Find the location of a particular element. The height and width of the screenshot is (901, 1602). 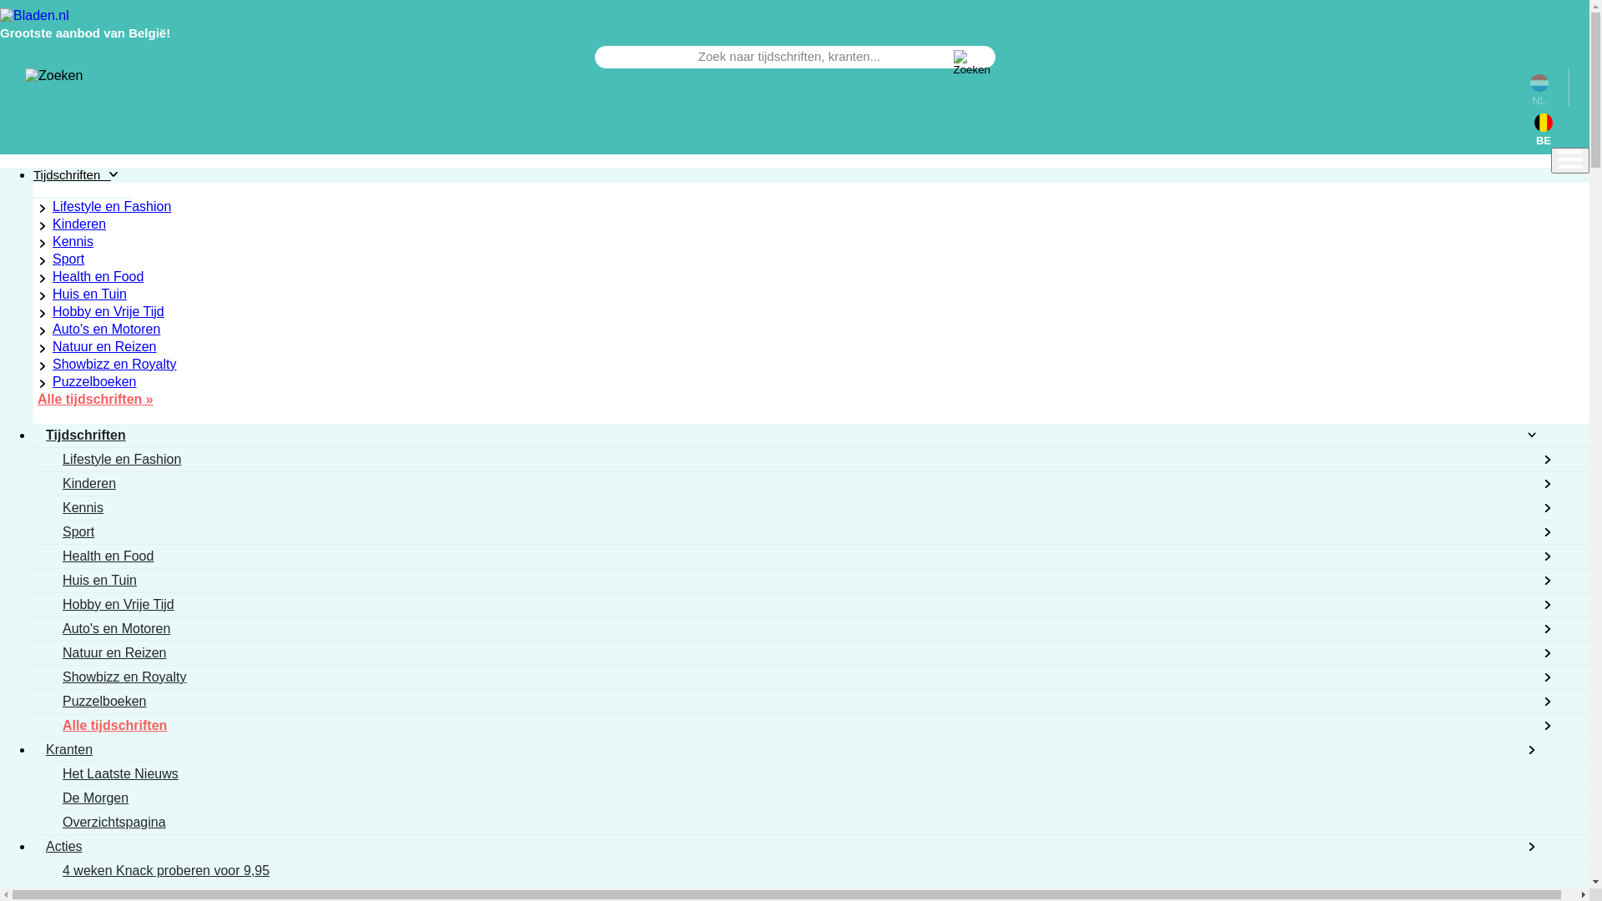

Kinderen is located at coordinates (77, 224).